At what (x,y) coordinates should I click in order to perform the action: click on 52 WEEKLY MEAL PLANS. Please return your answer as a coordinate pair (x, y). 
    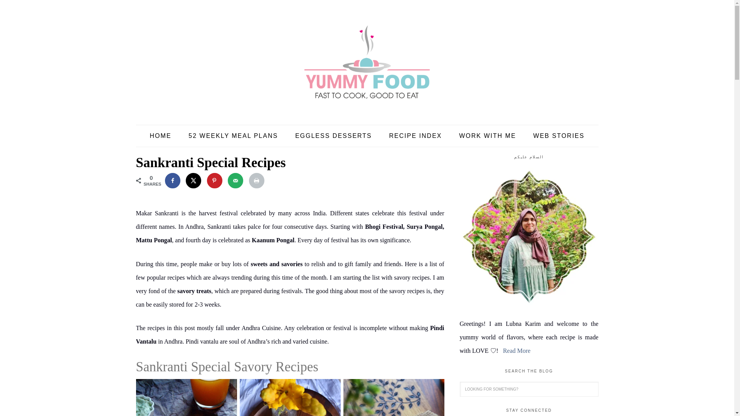
    Looking at the image, I should click on (233, 136).